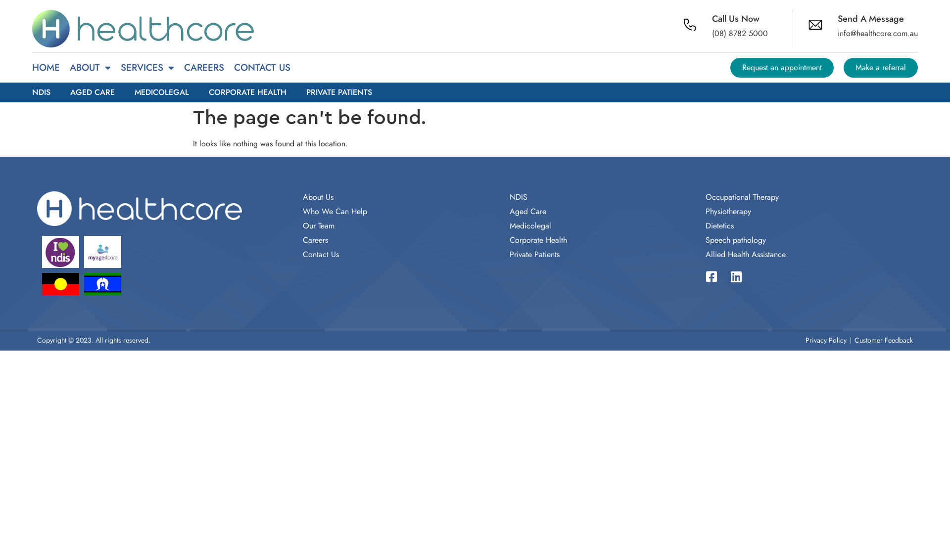  What do you see at coordinates (93, 92) in the screenshot?
I see `AGED CARE` at bounding box center [93, 92].